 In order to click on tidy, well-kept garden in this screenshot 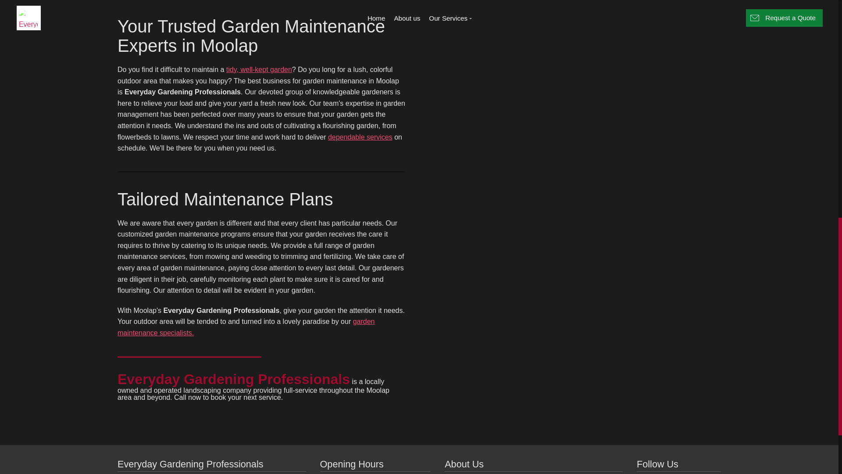, I will do `click(259, 69)`.